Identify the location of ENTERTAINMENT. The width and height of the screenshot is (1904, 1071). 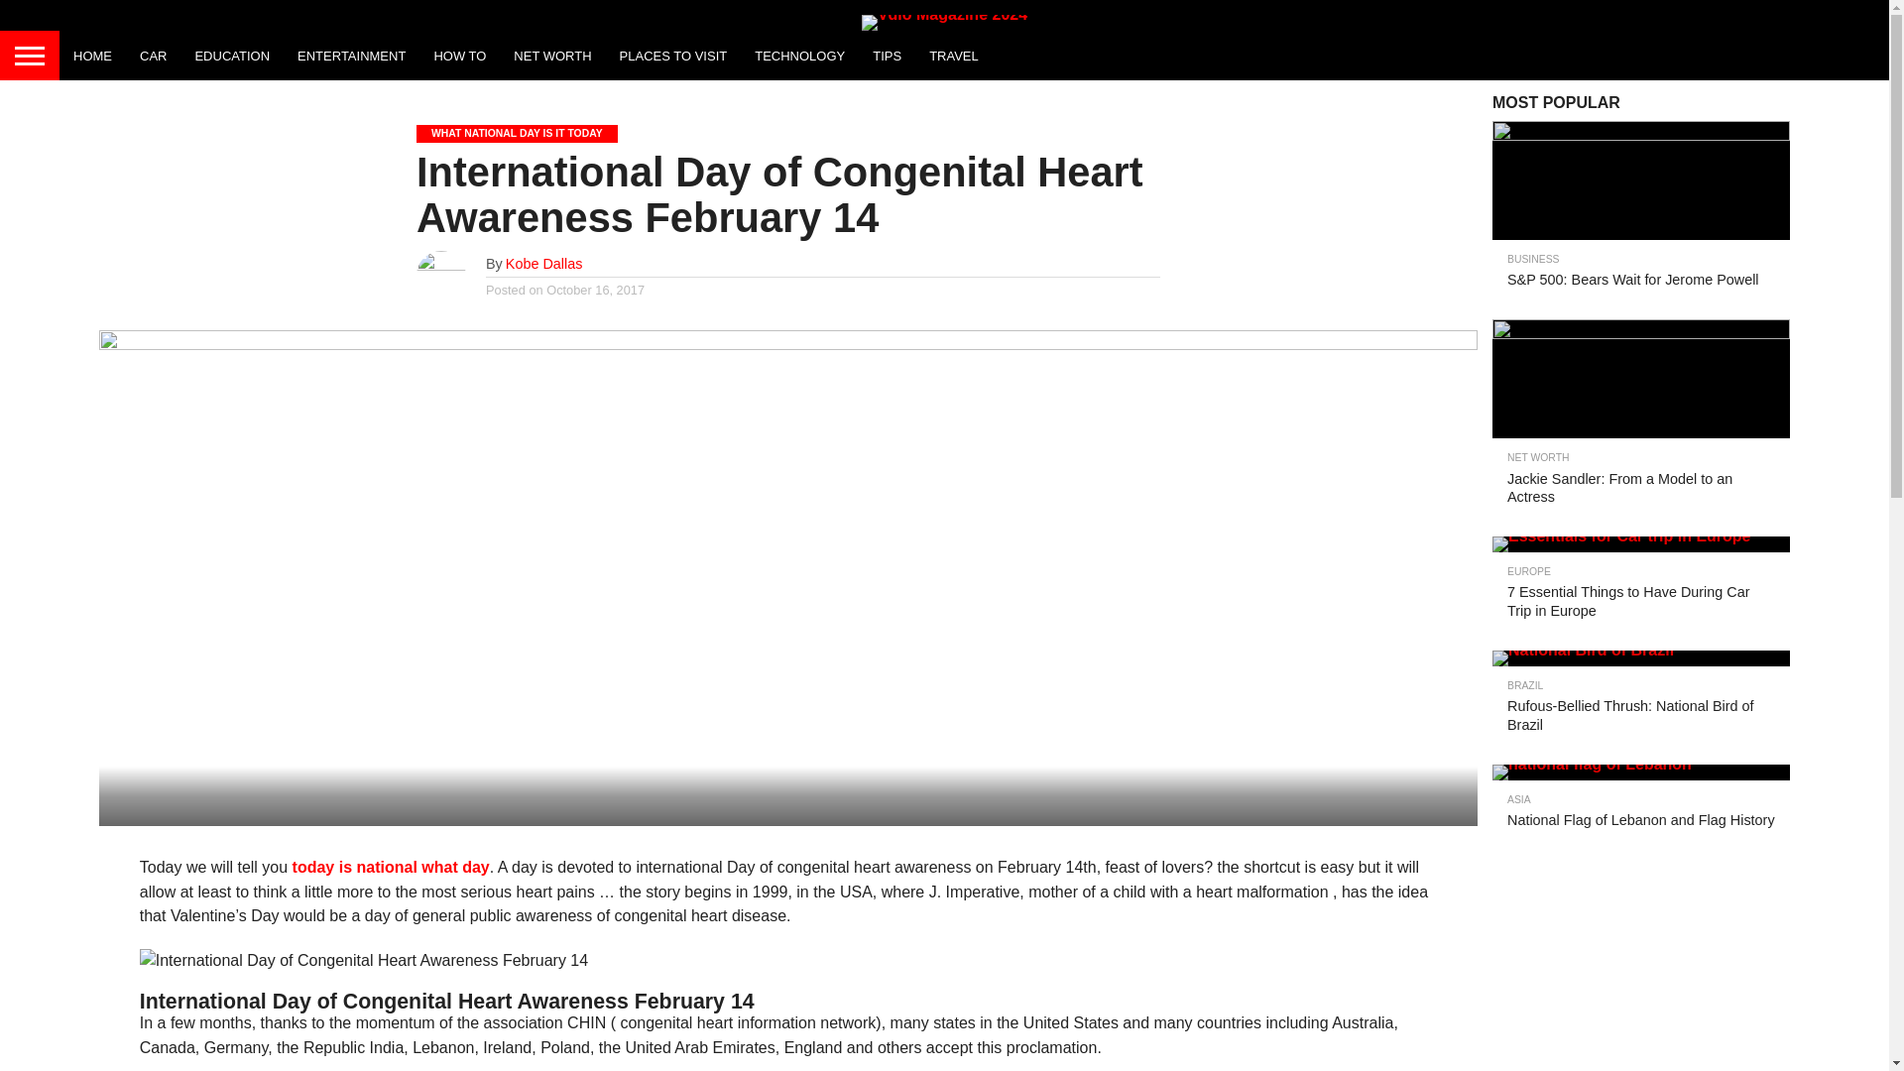
(351, 56).